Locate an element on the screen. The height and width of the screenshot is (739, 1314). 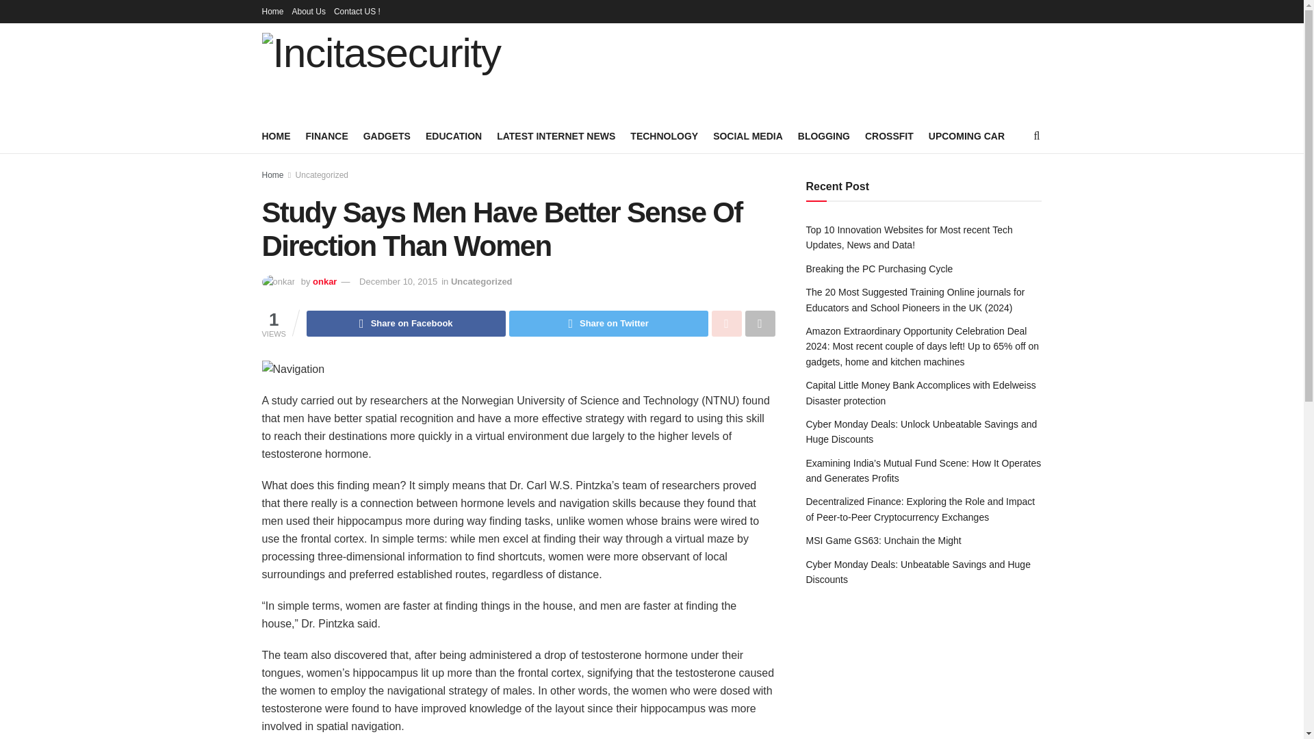
Home is located at coordinates (272, 11).